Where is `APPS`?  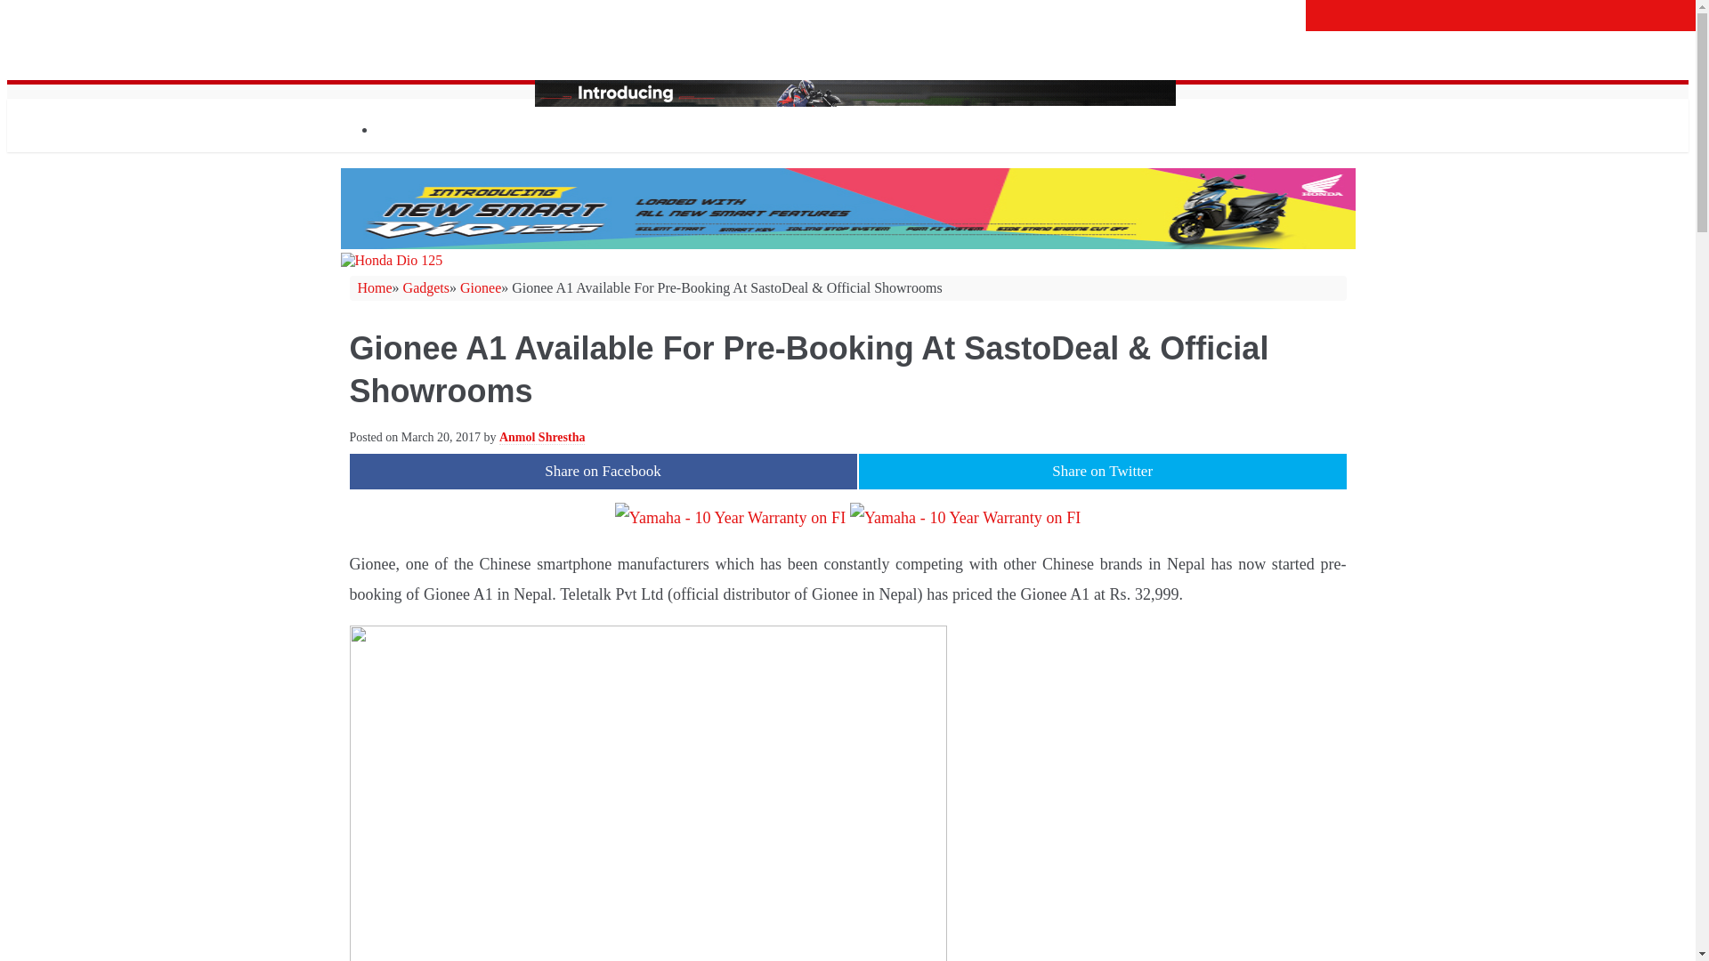 APPS is located at coordinates (393, 820).